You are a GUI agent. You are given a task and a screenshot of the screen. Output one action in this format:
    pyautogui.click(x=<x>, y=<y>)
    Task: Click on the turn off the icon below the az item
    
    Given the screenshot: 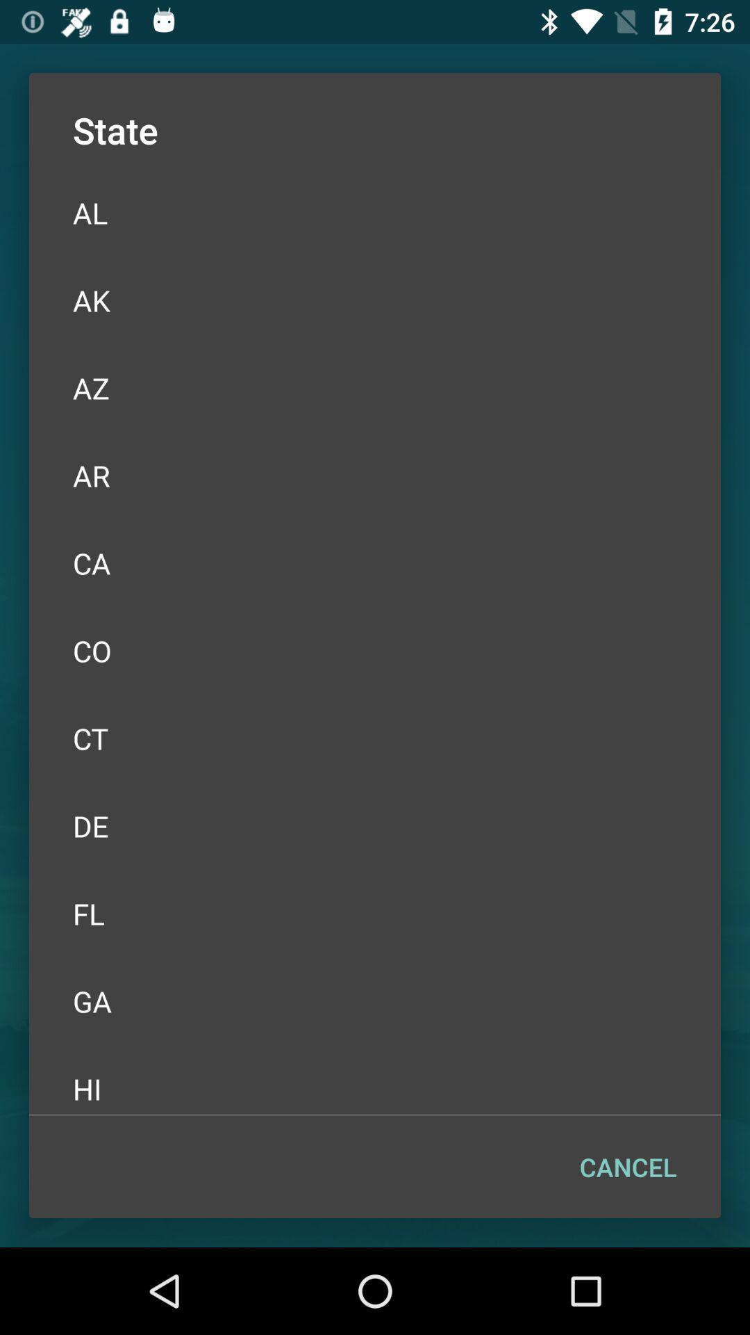 What is the action you would take?
    pyautogui.click(x=375, y=476)
    